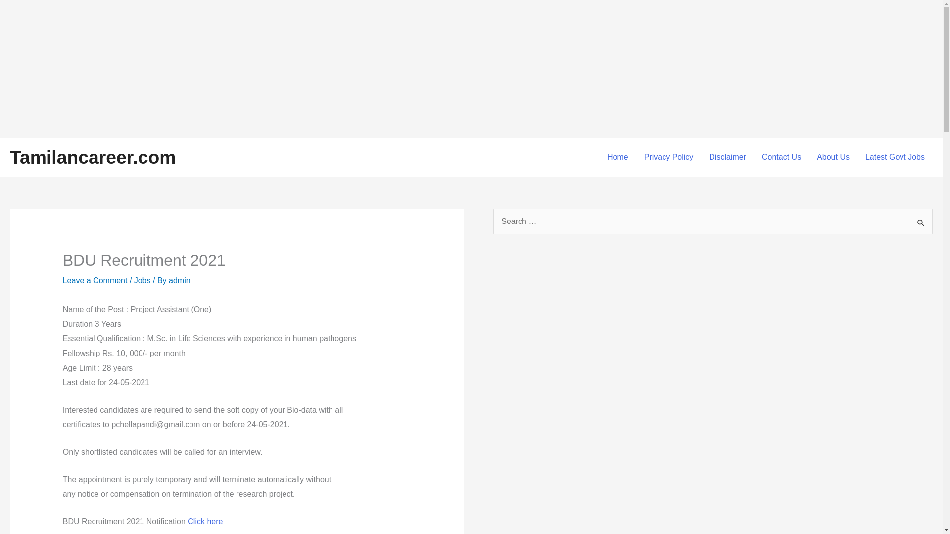  Describe the element at coordinates (142, 280) in the screenshot. I see `Jobs` at that location.